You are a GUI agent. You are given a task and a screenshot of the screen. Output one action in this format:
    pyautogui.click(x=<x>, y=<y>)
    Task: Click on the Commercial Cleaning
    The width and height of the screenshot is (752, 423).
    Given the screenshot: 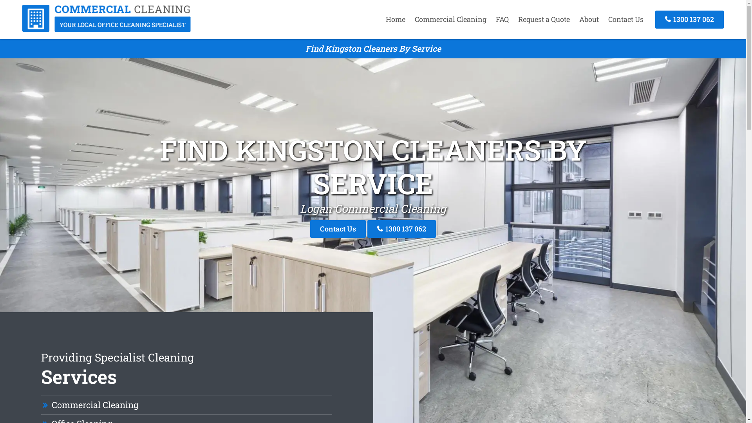 What is the action you would take?
    pyautogui.click(x=95, y=405)
    